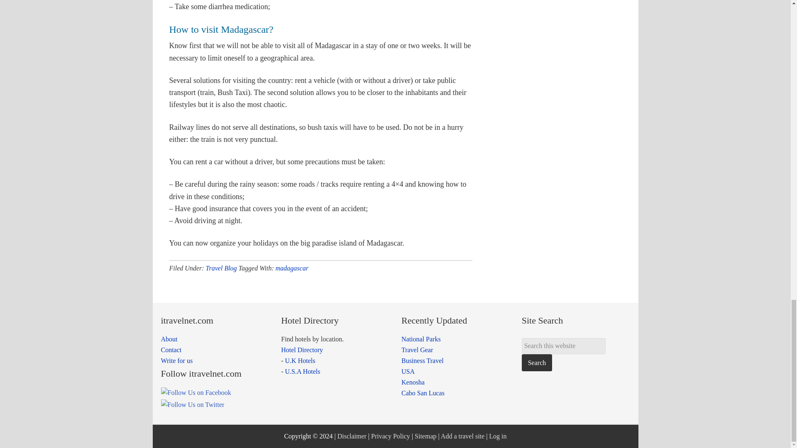 This screenshot has width=797, height=448. I want to click on Contact, so click(171, 350).